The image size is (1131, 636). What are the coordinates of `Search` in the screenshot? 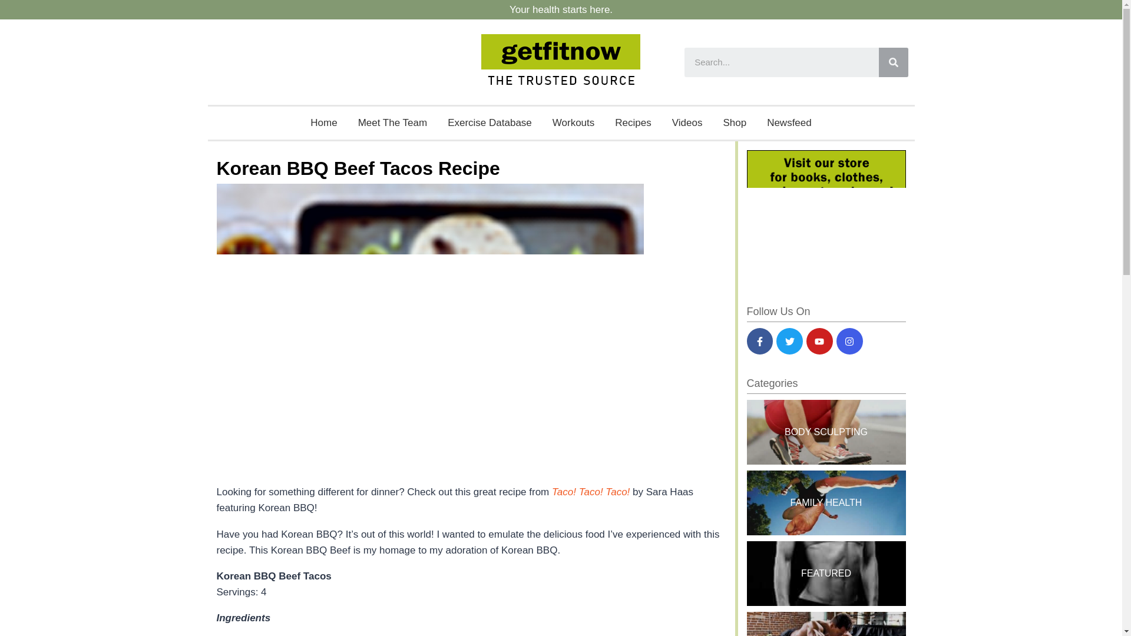 It's located at (781, 62).